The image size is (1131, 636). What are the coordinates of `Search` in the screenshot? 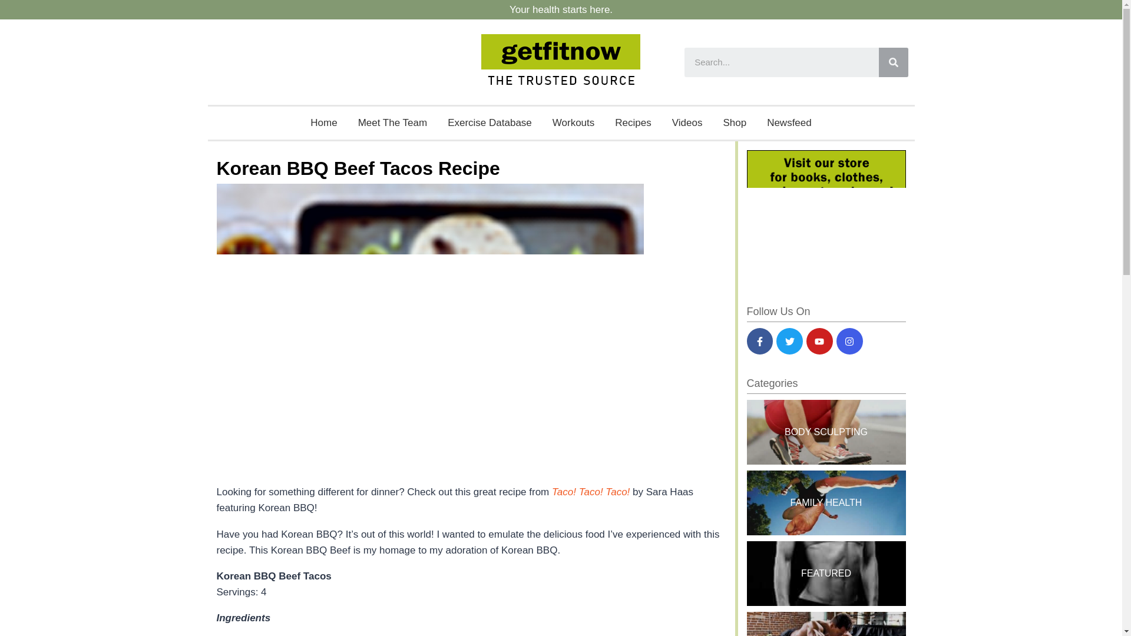 It's located at (781, 62).